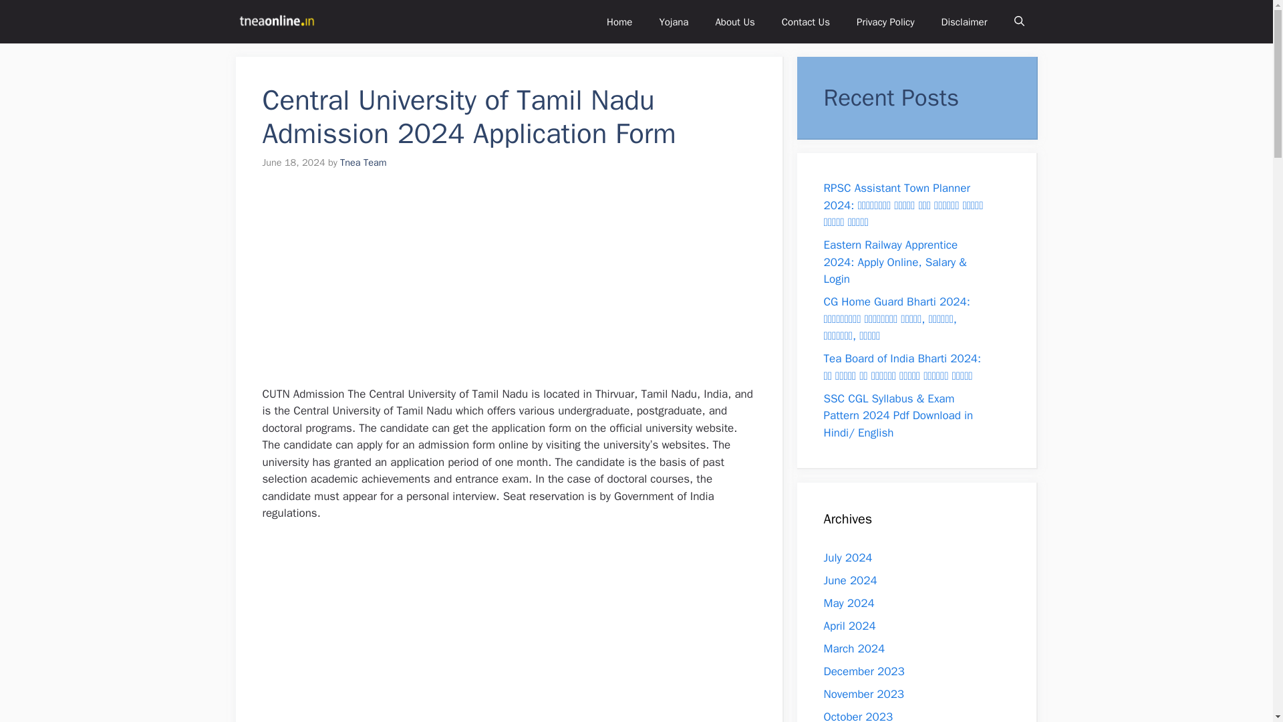 The width and height of the screenshot is (1283, 722). I want to click on Tnea Team, so click(364, 162).